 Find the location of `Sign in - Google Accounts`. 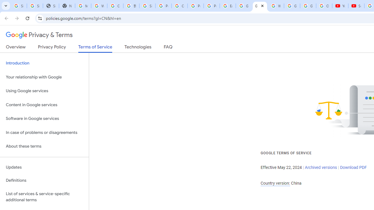

Sign in - Google Accounts is located at coordinates (19, 6).